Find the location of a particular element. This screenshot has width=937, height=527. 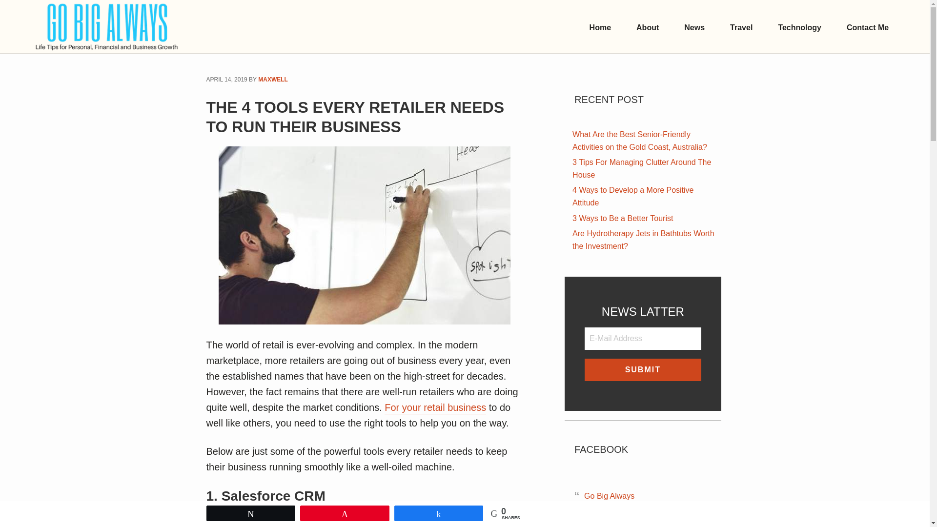

Are Hydrotherapy Jets in Bathtubs Worth the Investment? is located at coordinates (643, 240).